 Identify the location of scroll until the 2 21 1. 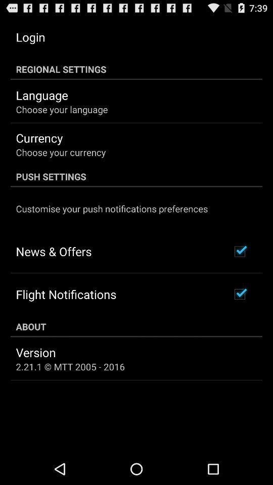
(70, 367).